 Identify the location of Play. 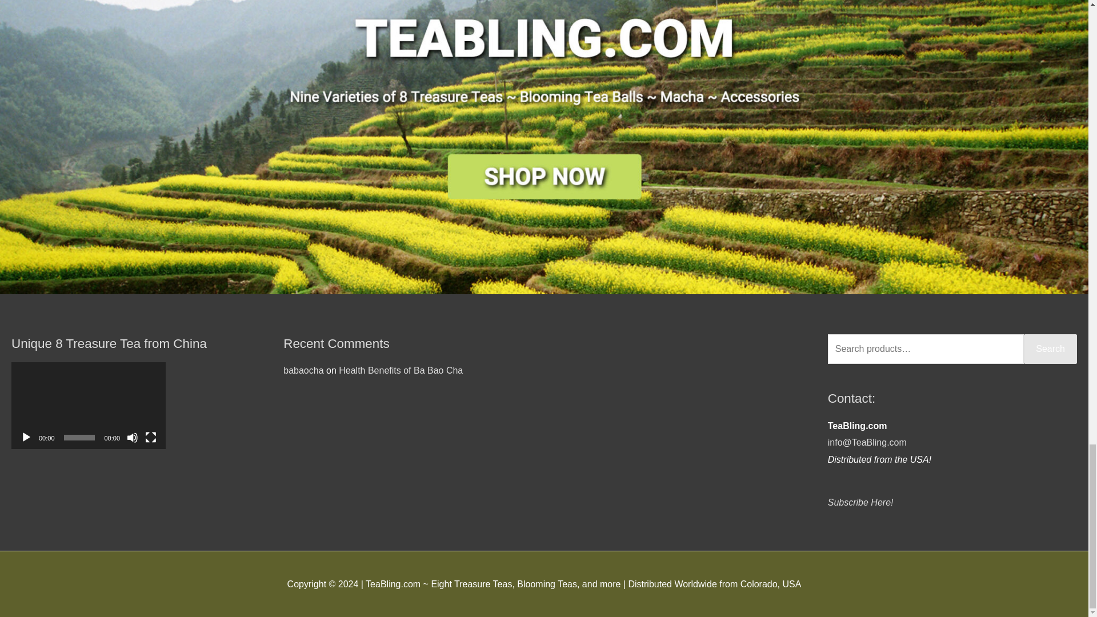
(26, 438).